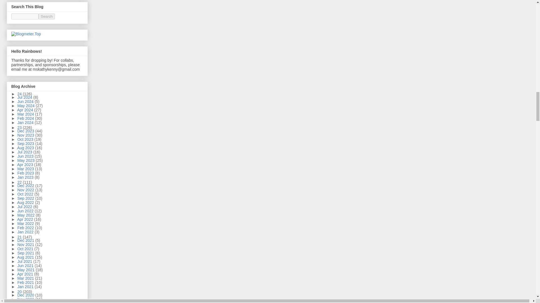  What do you see at coordinates (26, 105) in the screenshot?
I see `May 2024` at bounding box center [26, 105].